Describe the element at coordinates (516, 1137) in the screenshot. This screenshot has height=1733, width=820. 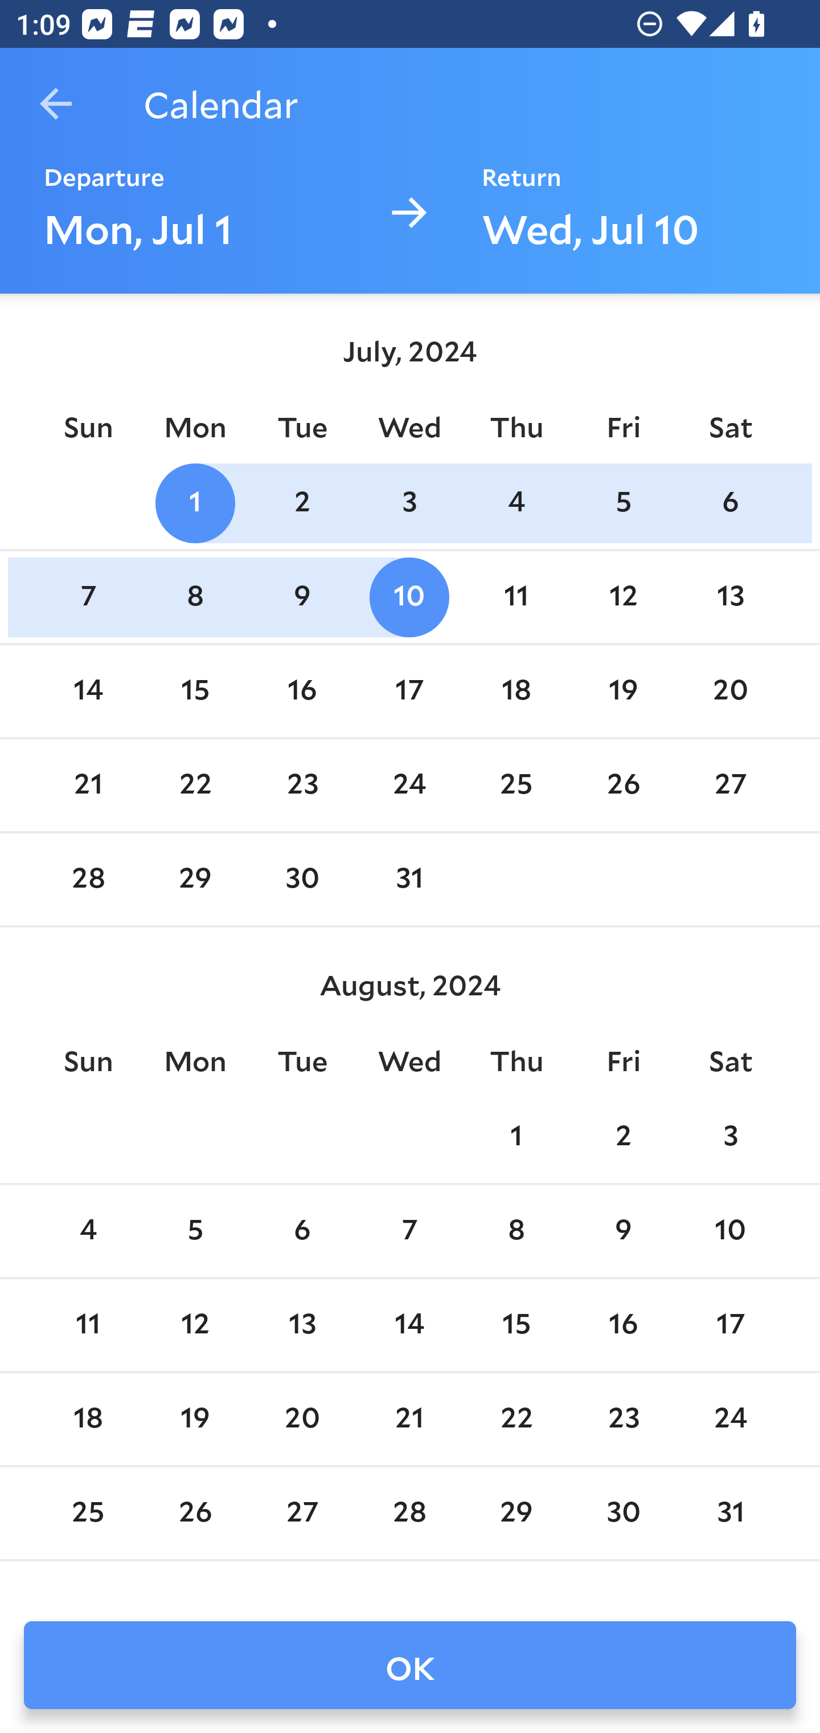
I see `1` at that location.